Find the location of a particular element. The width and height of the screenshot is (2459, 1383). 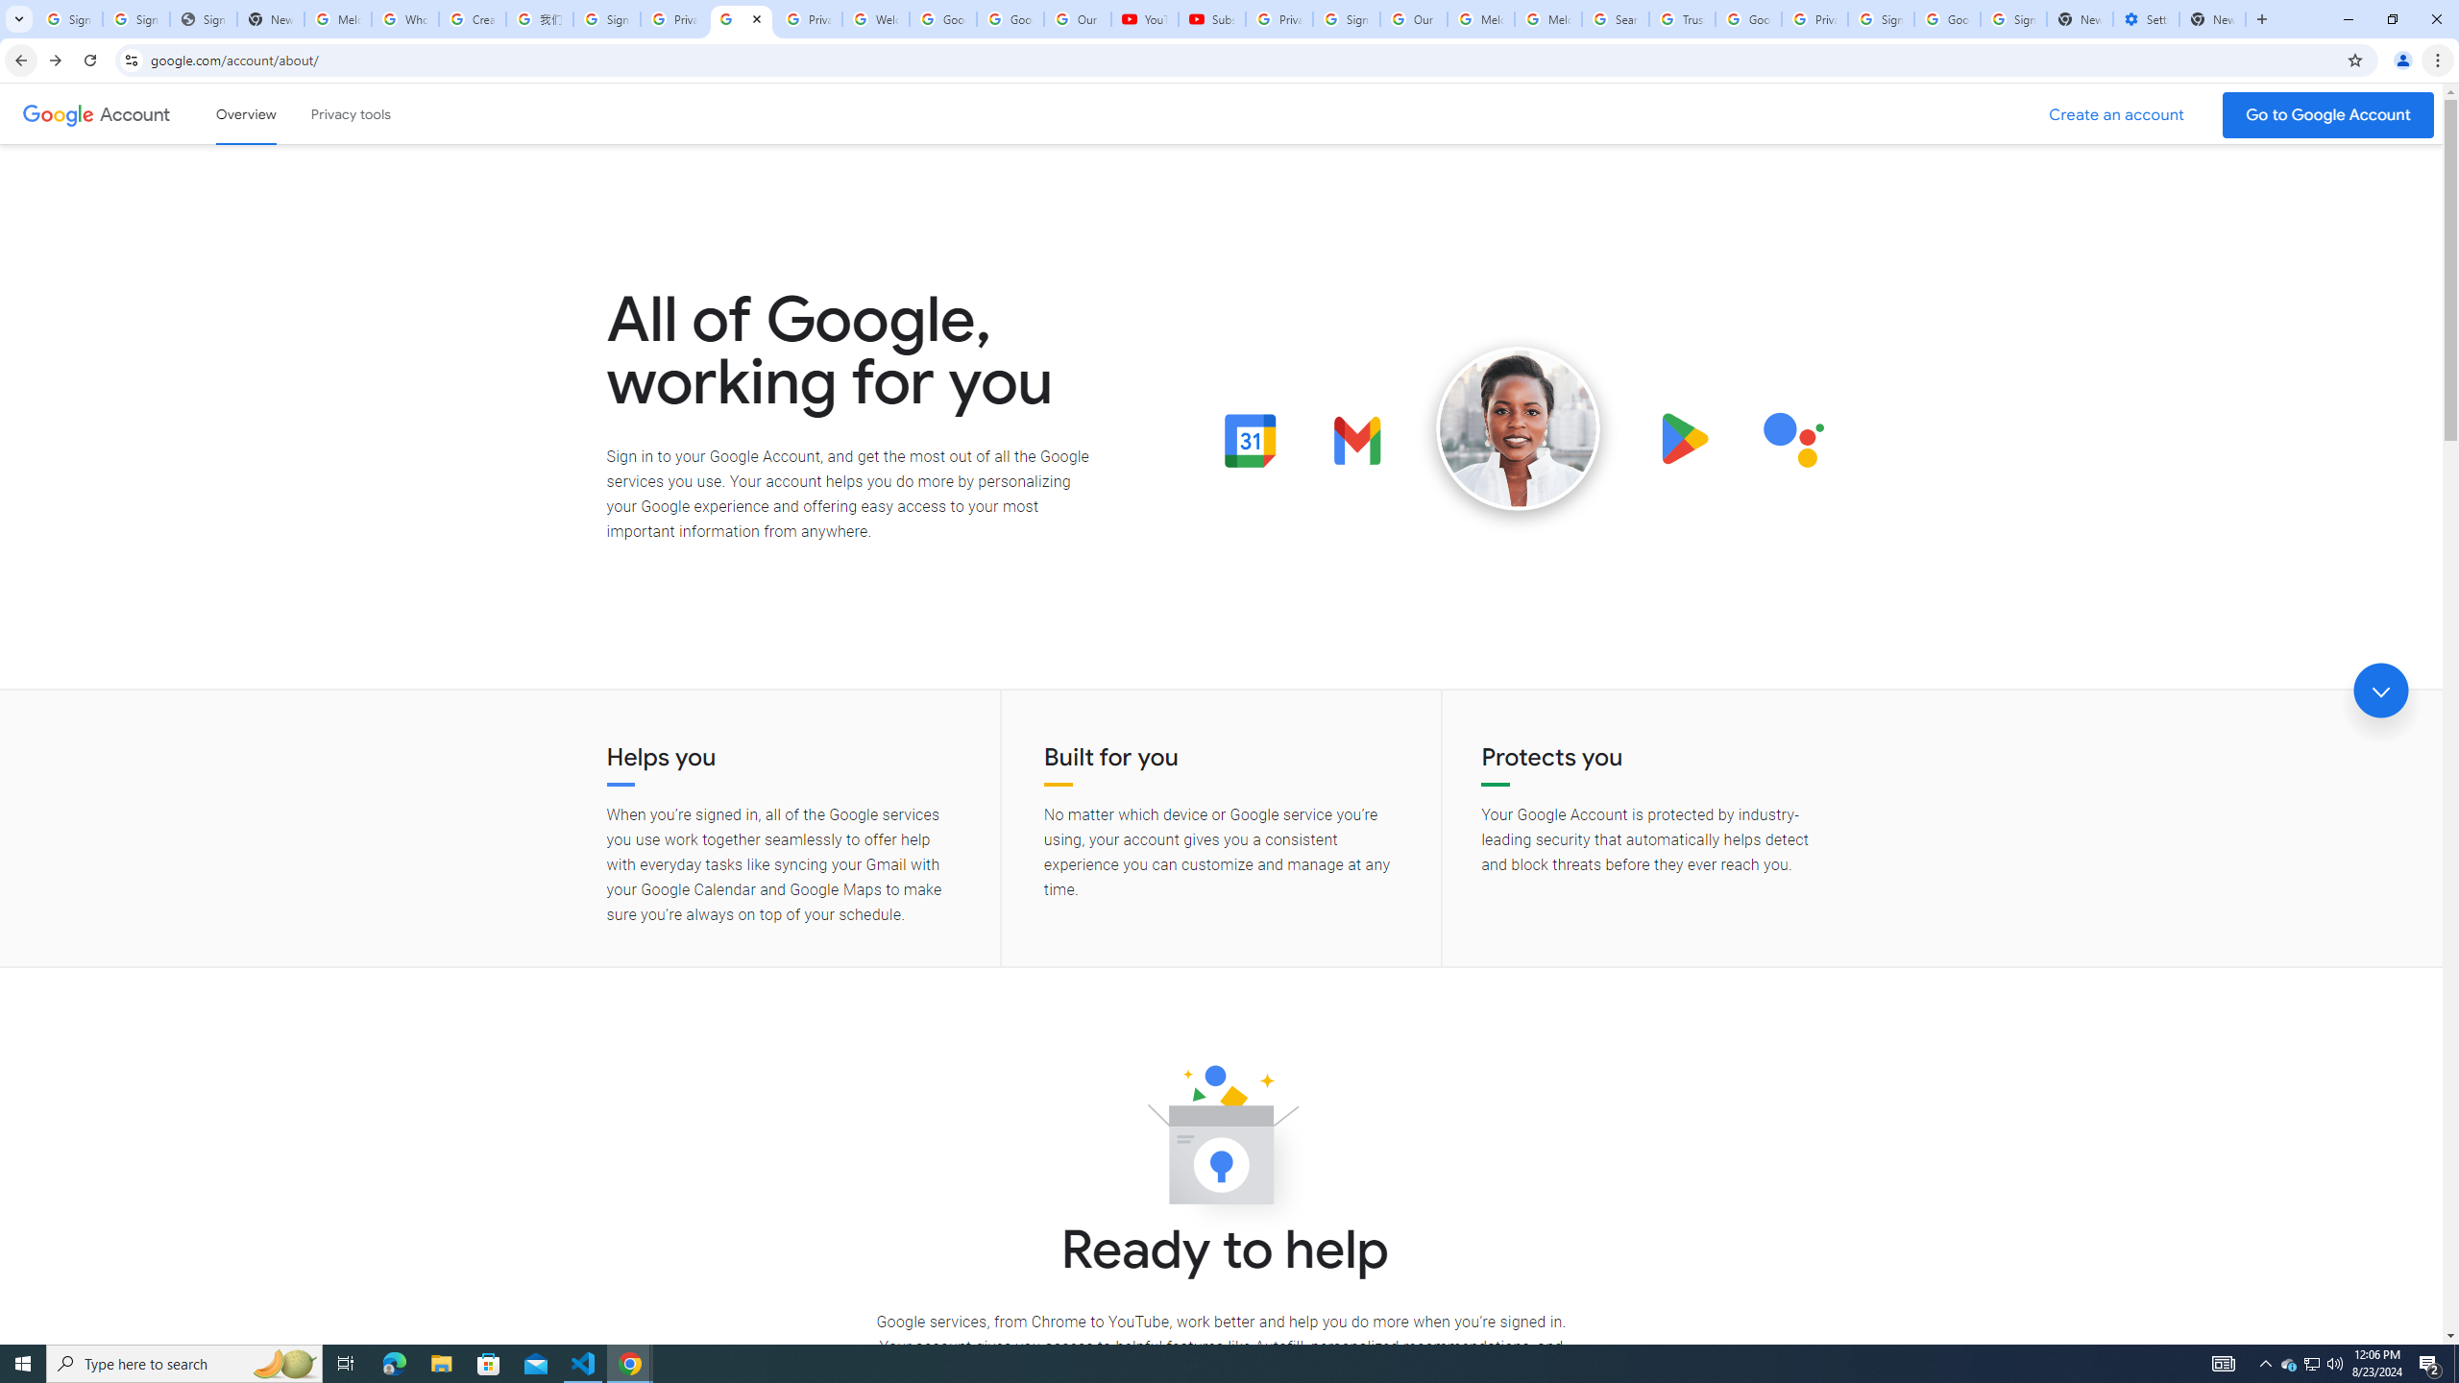

Skip to Content is located at coordinates (274, 111).